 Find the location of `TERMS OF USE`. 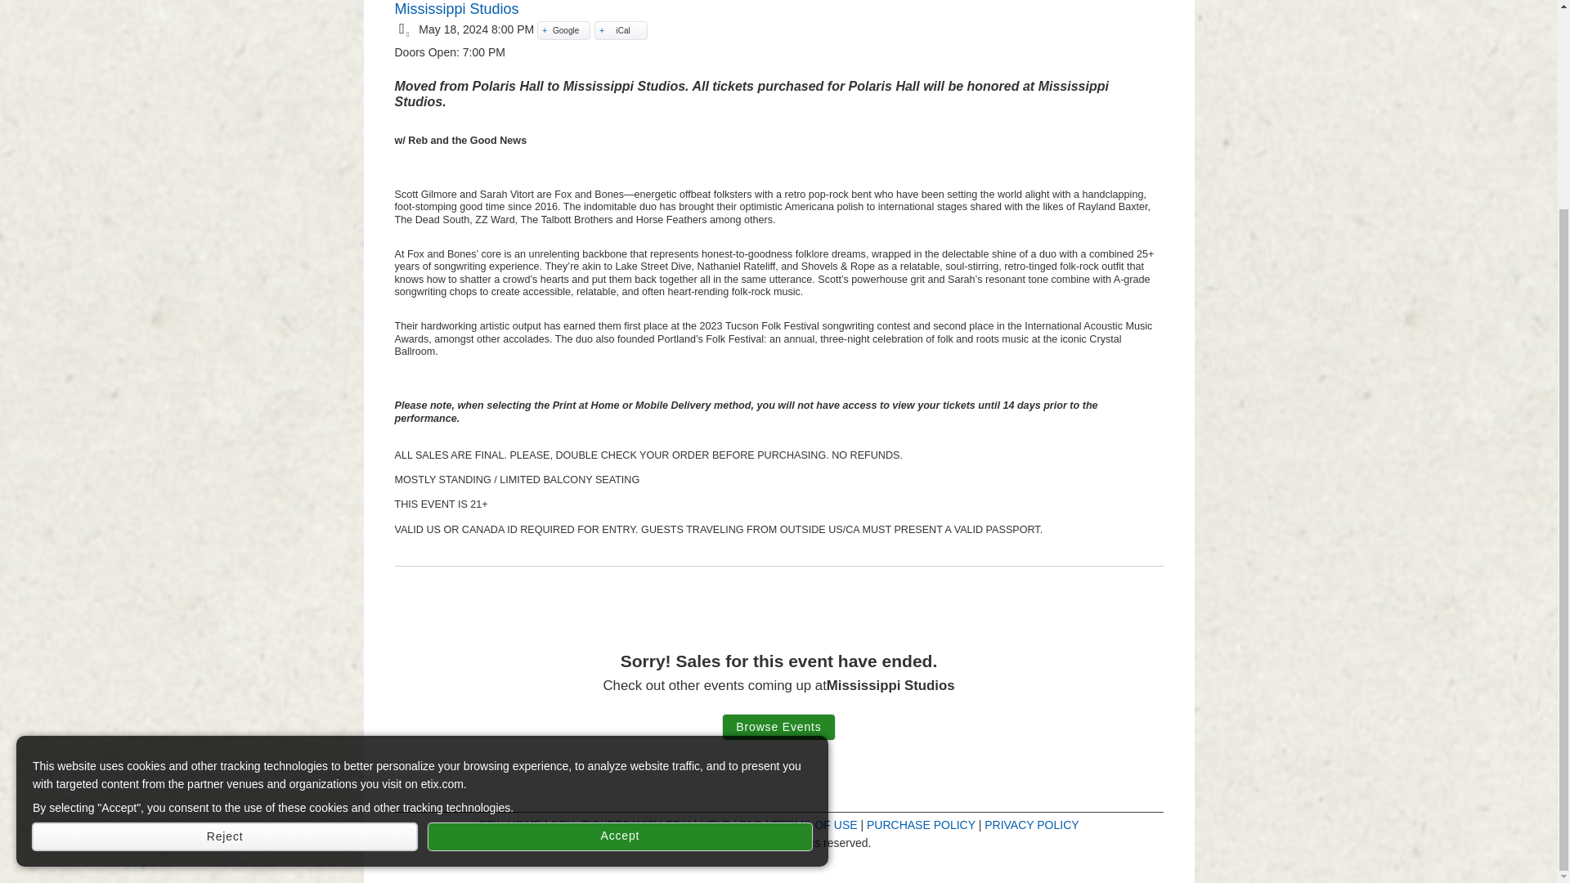

TERMS OF USE is located at coordinates (814, 825).